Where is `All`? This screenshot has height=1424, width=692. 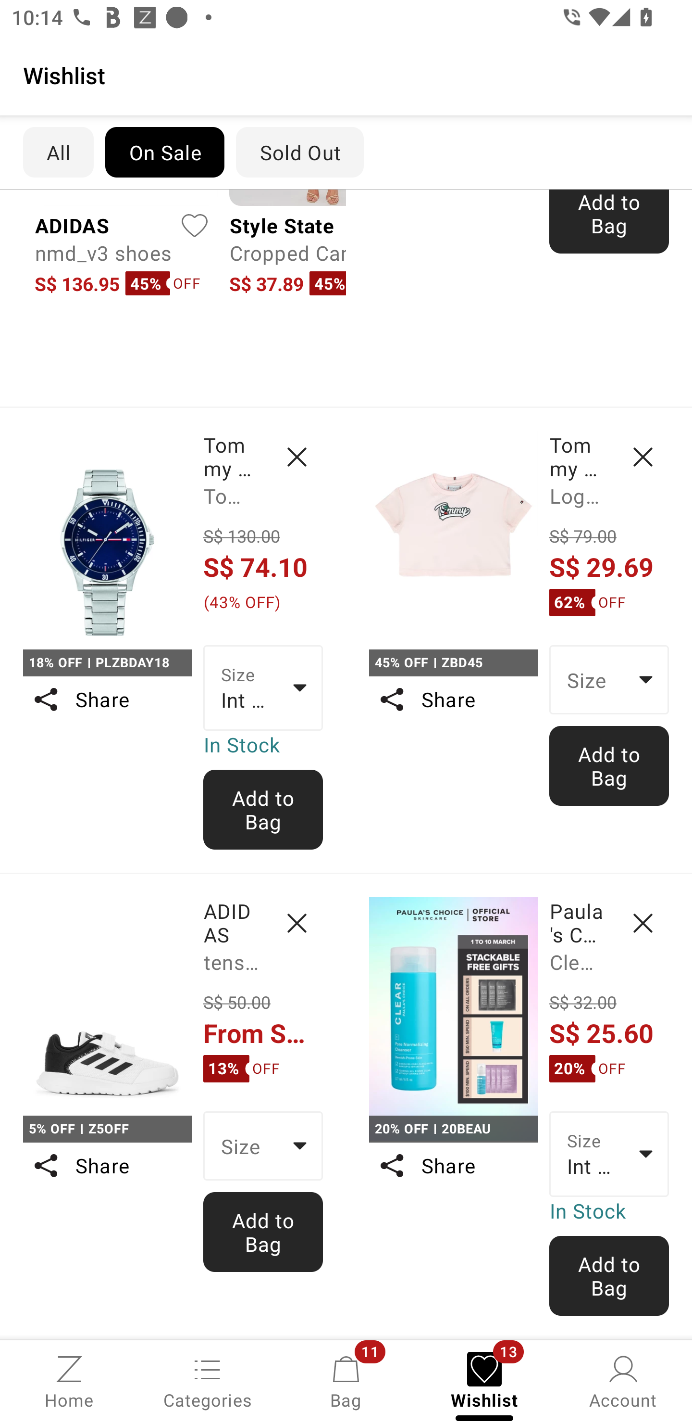 All is located at coordinates (58, 152).